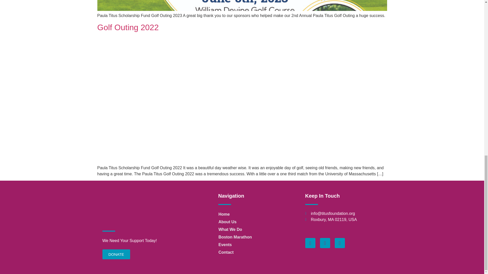 Image resolution: width=488 pixels, height=274 pixels. What do you see at coordinates (255, 222) in the screenshot?
I see `About Us` at bounding box center [255, 222].